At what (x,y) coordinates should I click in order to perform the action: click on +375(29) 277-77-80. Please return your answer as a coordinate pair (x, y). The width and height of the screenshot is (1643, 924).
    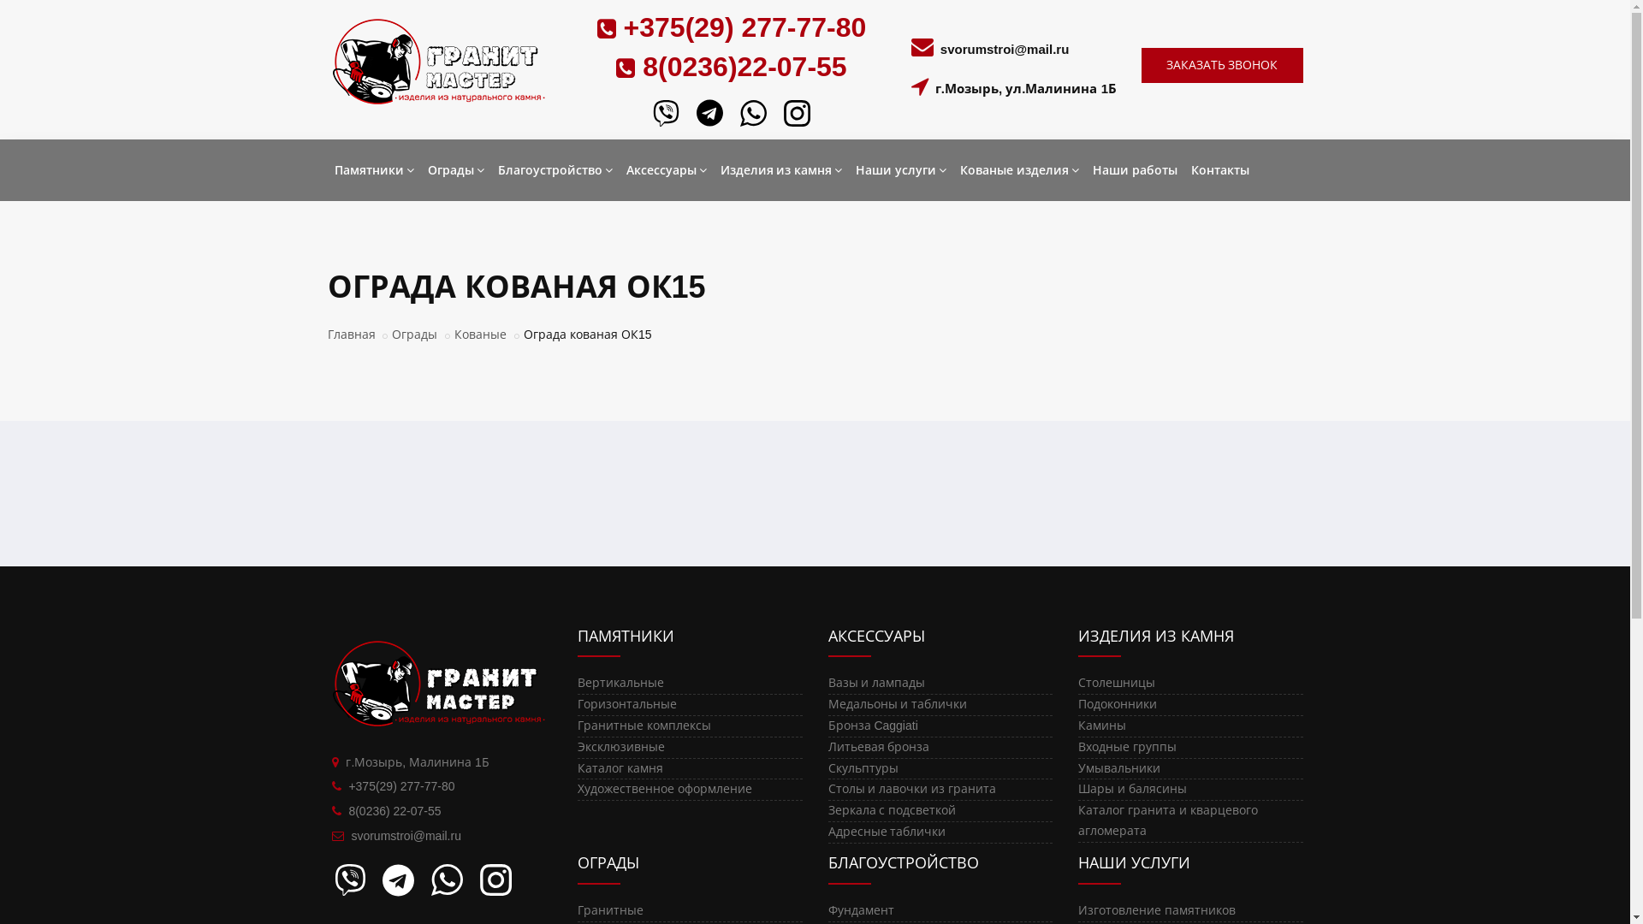
    Looking at the image, I should click on (741, 27).